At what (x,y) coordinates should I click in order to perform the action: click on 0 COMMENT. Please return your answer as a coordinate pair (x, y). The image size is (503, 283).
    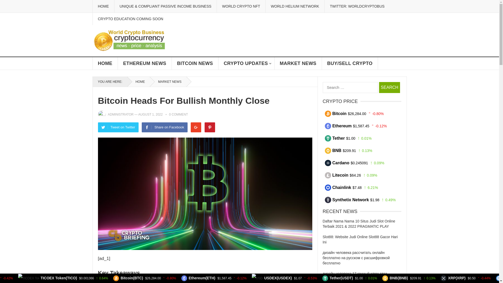
    Looking at the image, I should click on (178, 114).